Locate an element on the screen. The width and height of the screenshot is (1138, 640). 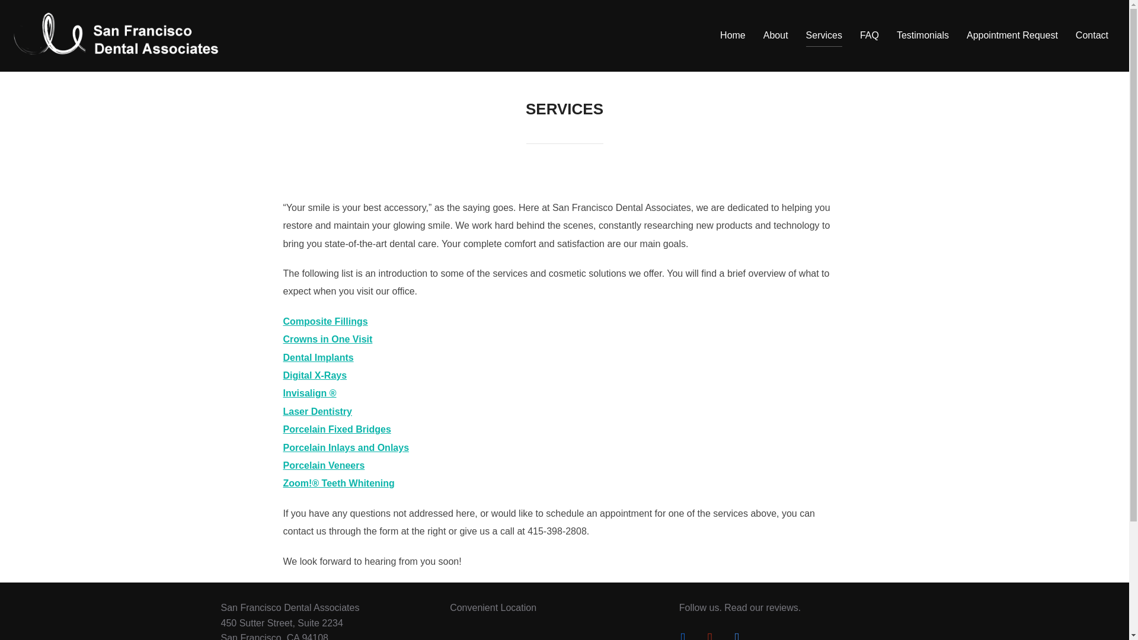
yelp is located at coordinates (709, 635).